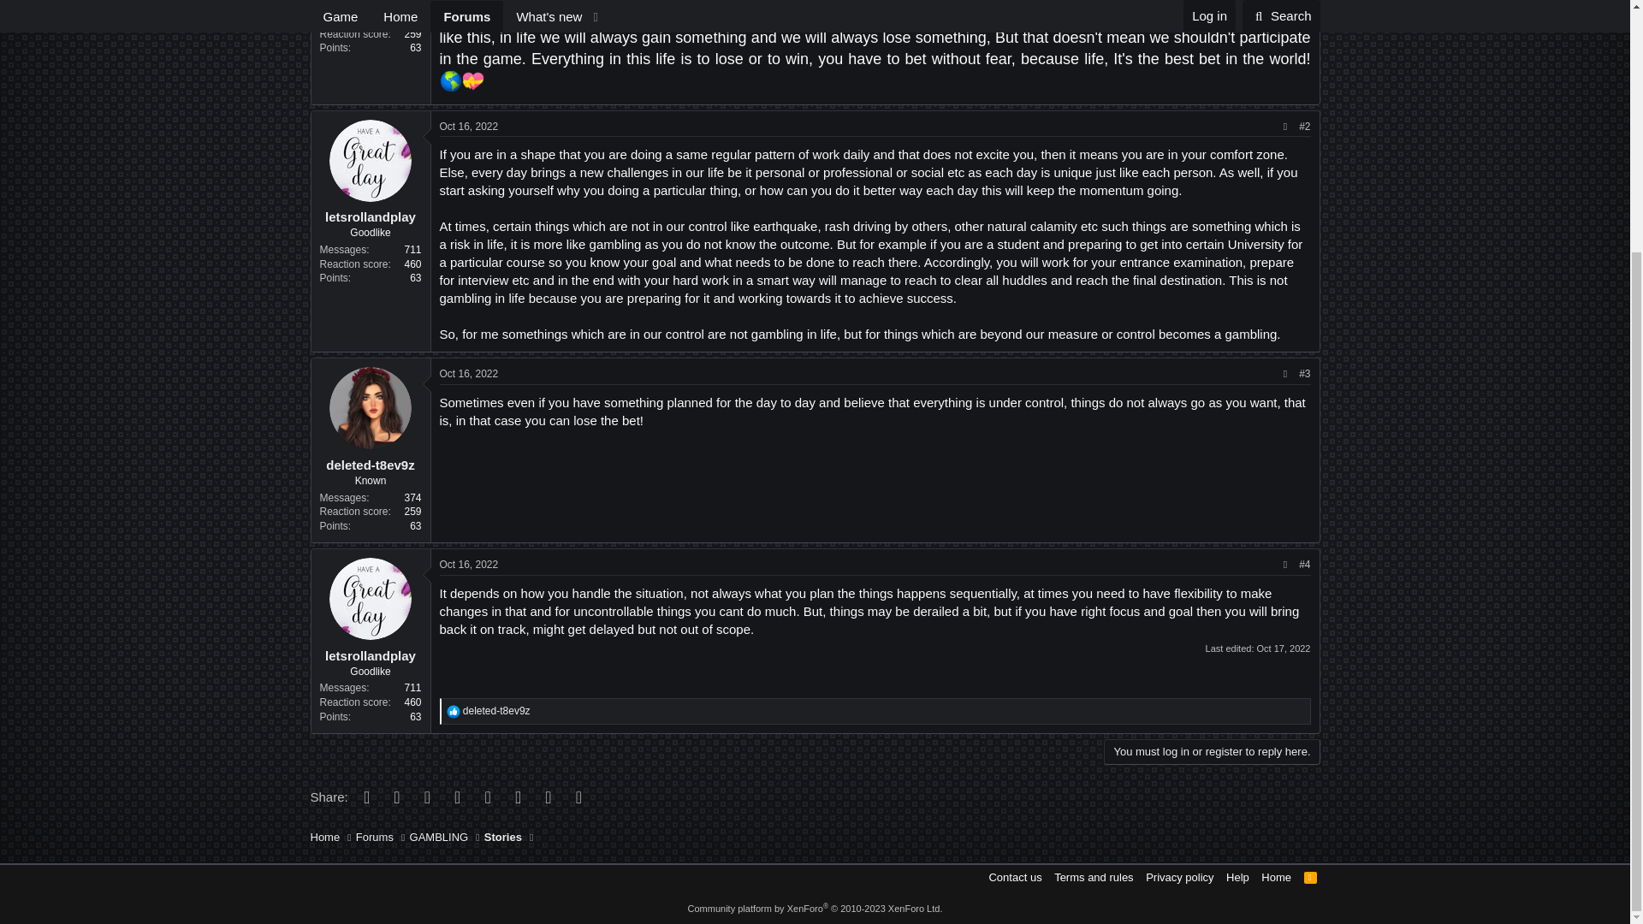 The height and width of the screenshot is (924, 1643). Describe the element at coordinates (469, 373) in the screenshot. I see `Oct 16, 2022 at 6:17 PM` at that location.